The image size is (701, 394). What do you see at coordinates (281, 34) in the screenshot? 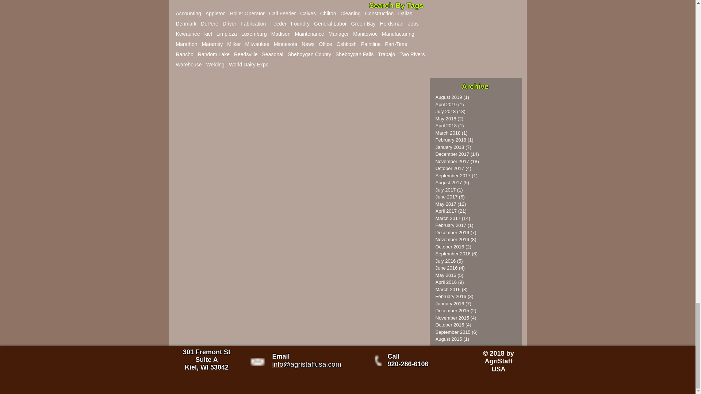
I see `Madison` at bounding box center [281, 34].